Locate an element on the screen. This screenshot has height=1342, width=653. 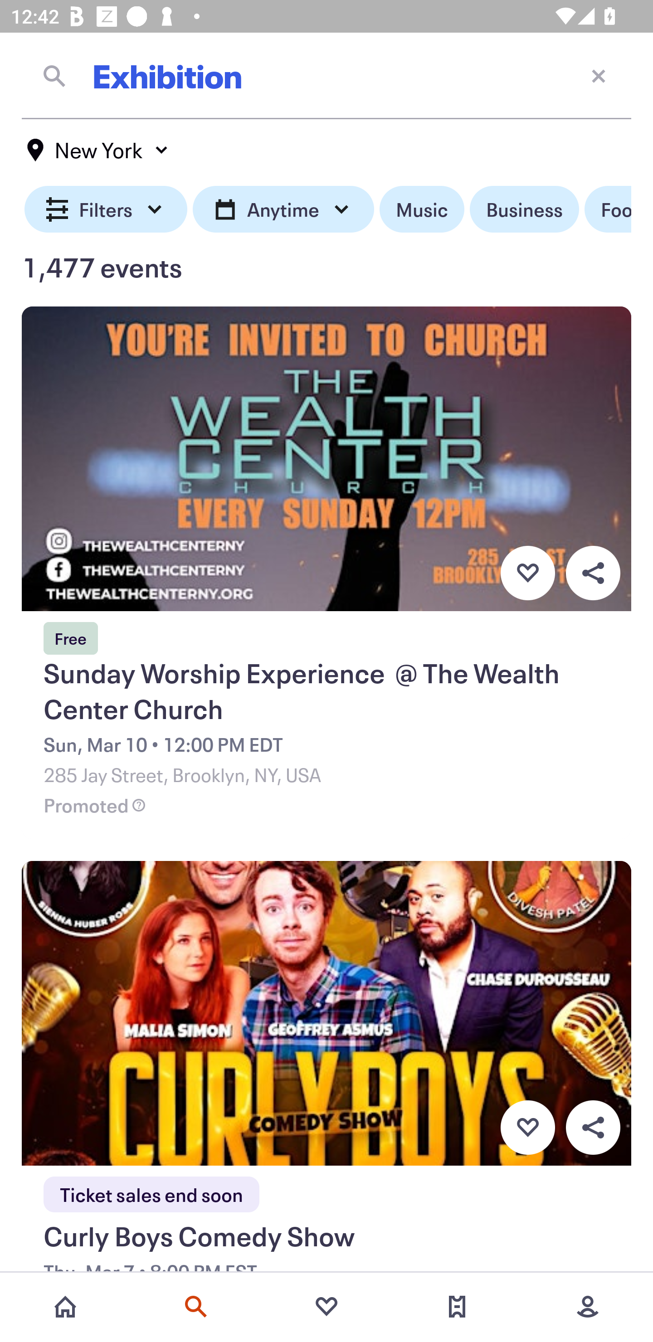
Anytime is located at coordinates (283, 209).